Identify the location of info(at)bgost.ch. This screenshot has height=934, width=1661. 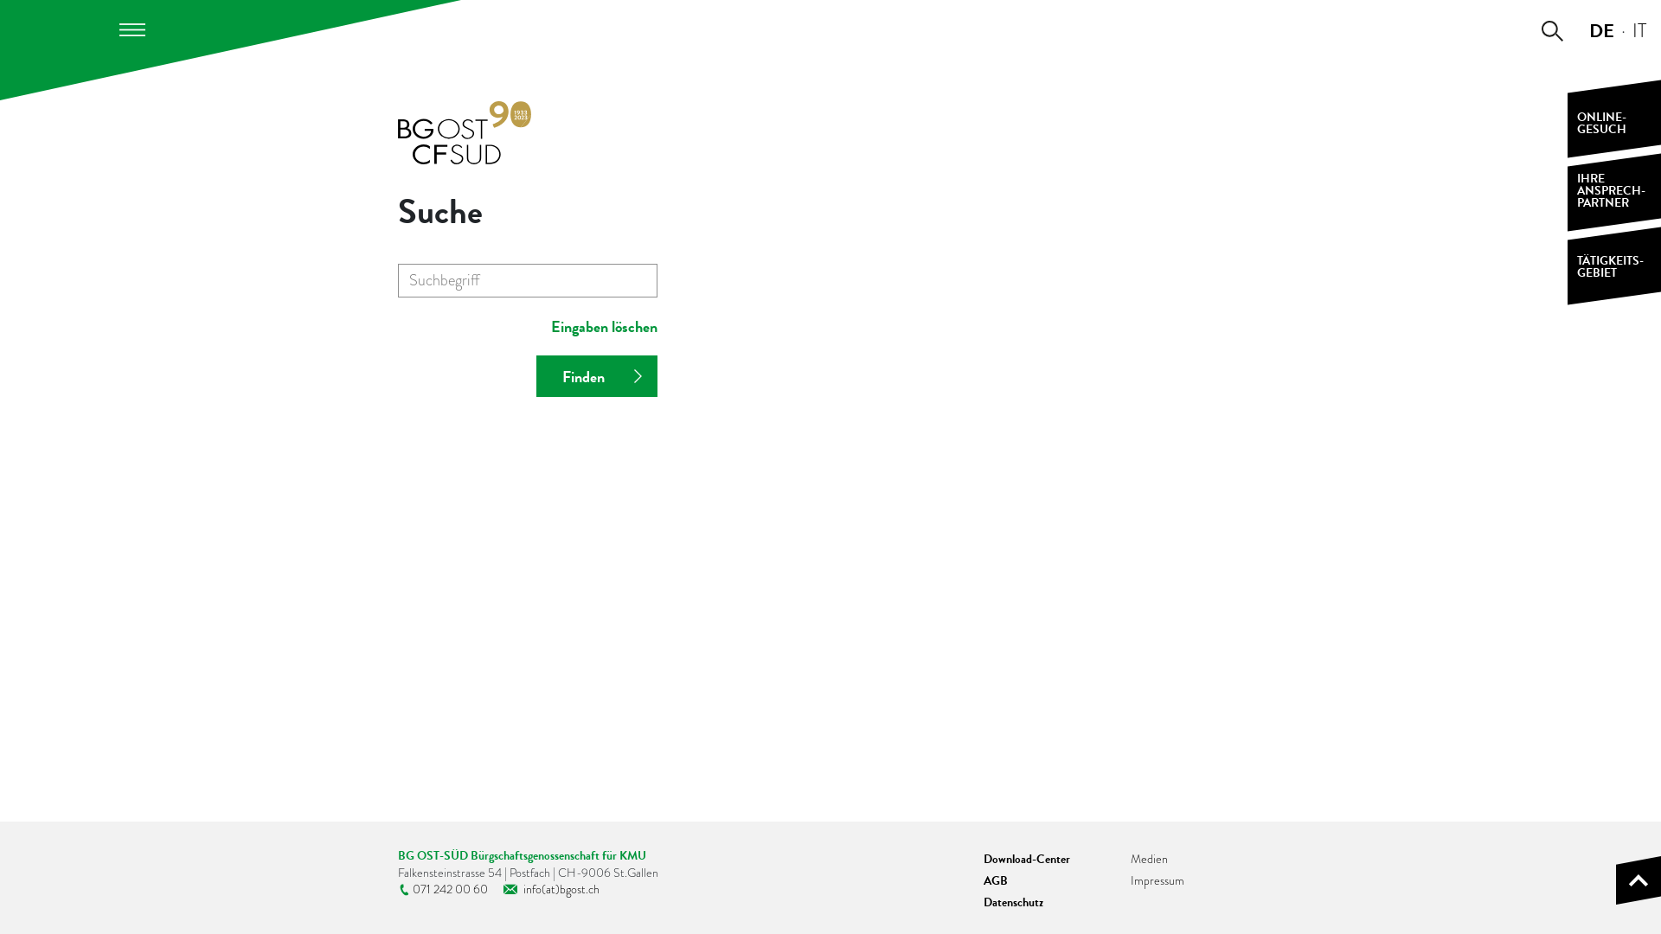
(552, 889).